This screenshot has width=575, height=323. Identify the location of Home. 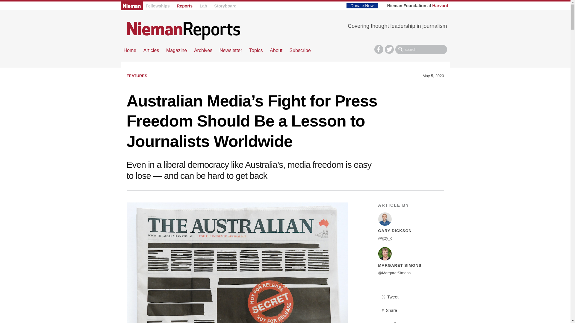
(130, 50).